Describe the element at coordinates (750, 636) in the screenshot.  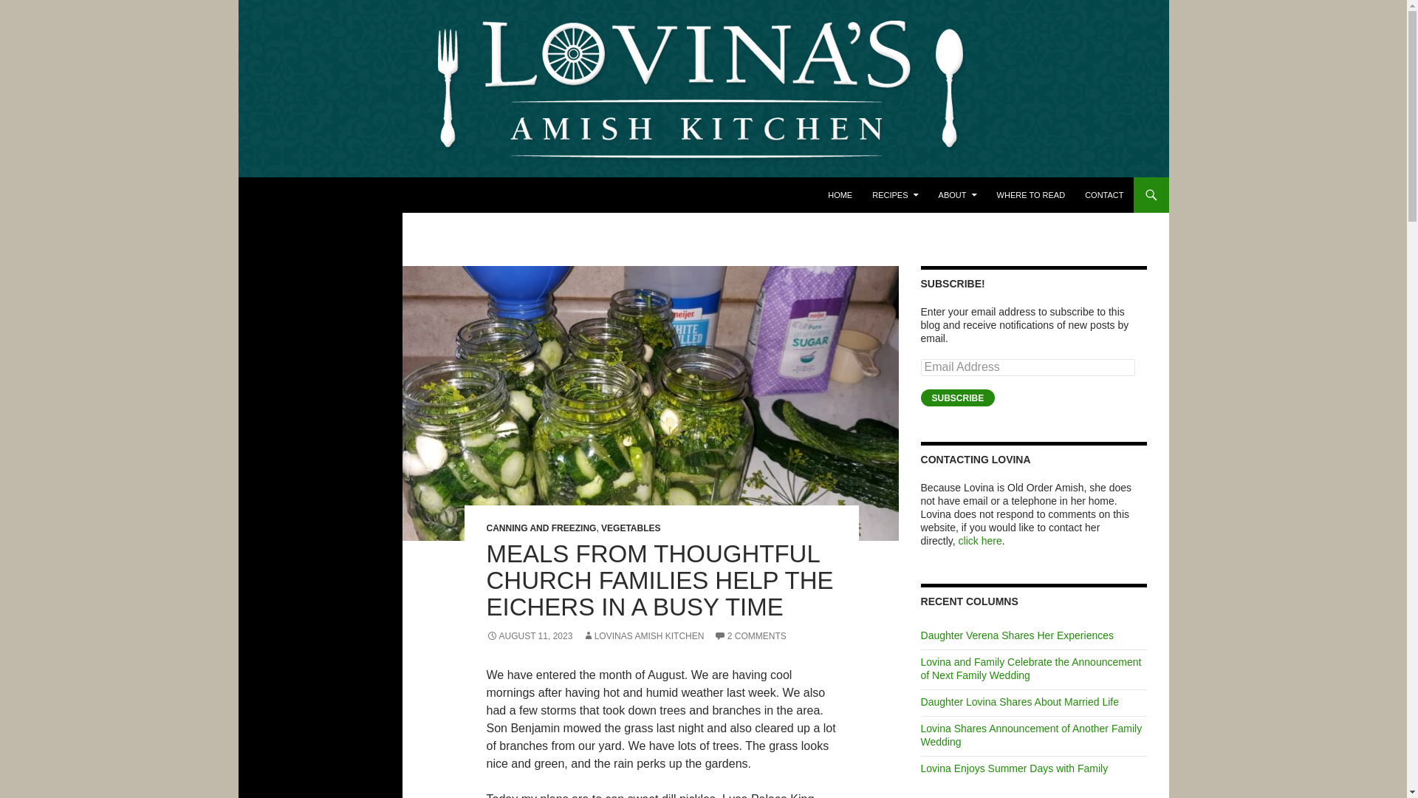
I see `2 COMMENTS` at that location.